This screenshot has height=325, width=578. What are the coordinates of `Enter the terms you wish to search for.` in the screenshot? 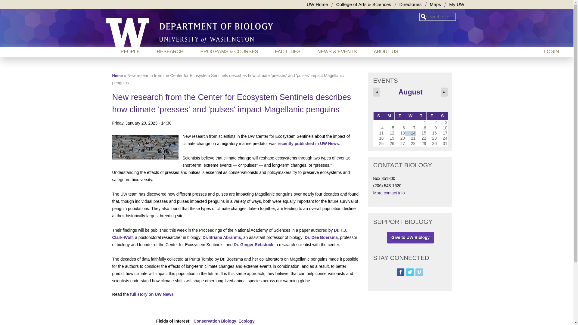 It's located at (437, 17).